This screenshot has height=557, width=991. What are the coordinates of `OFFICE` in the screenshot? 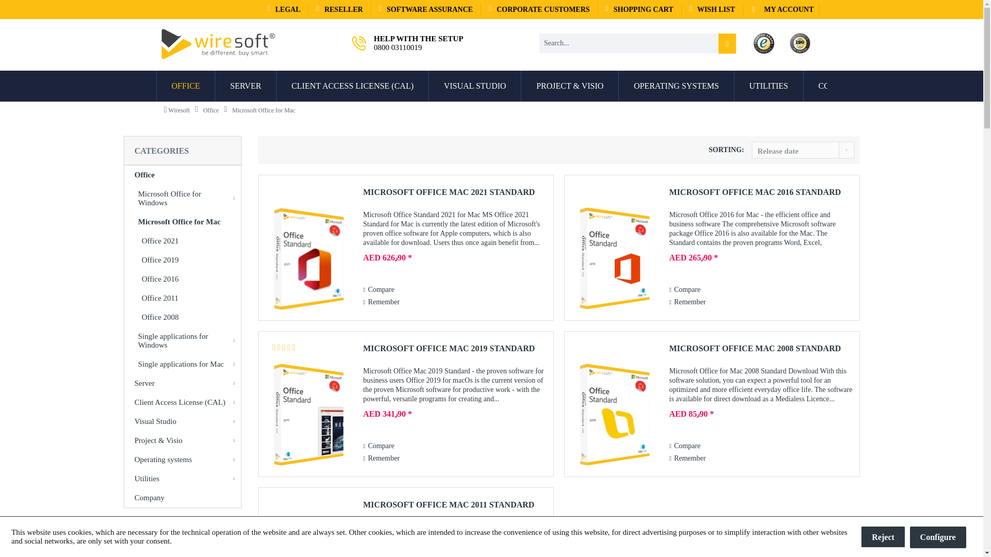 It's located at (185, 86).